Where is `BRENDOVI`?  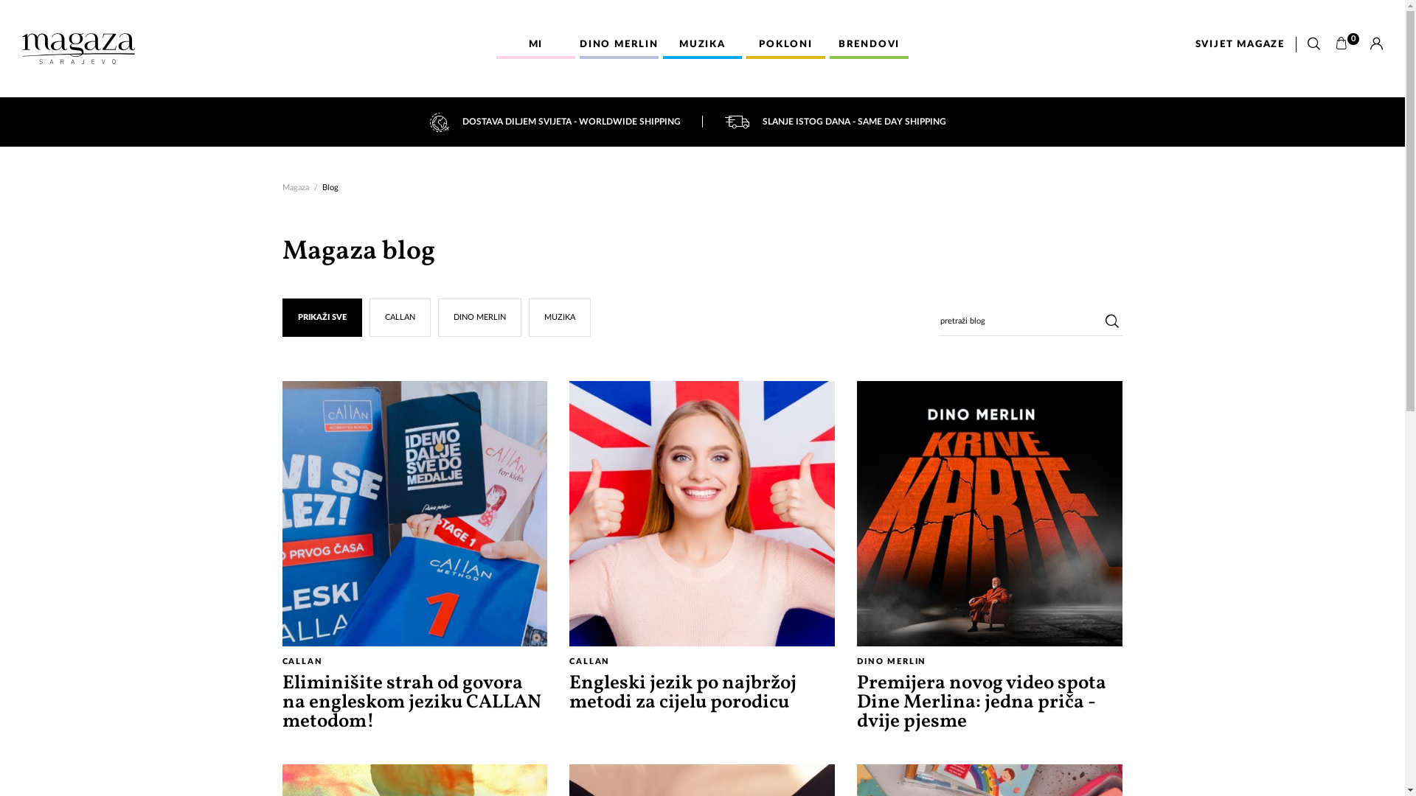 BRENDOVI is located at coordinates (869, 46).